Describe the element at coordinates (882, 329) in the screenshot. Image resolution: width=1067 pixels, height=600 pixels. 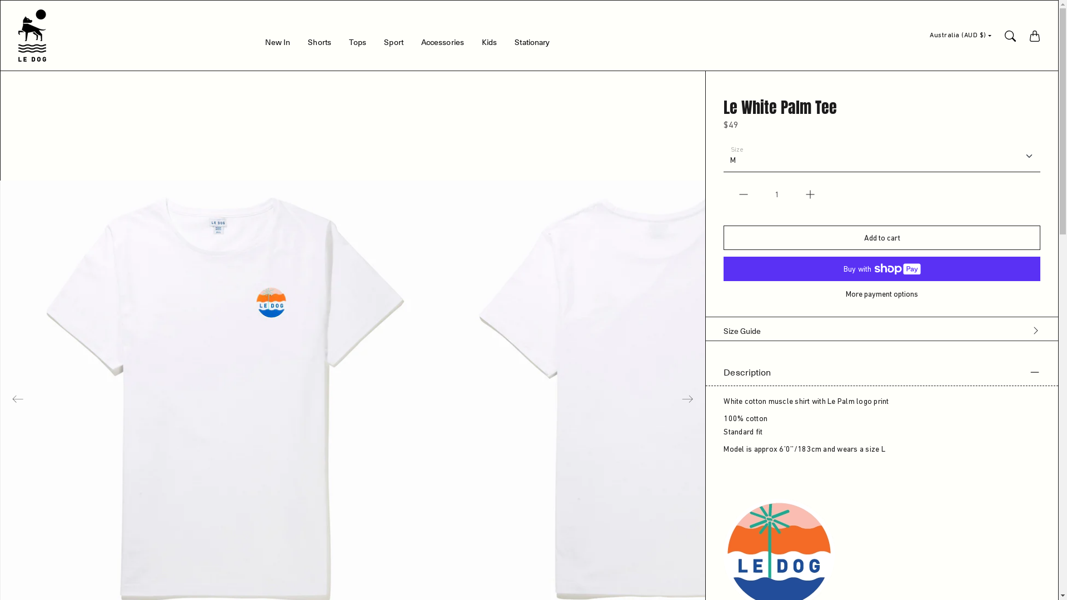
I see `Size Guide` at that location.